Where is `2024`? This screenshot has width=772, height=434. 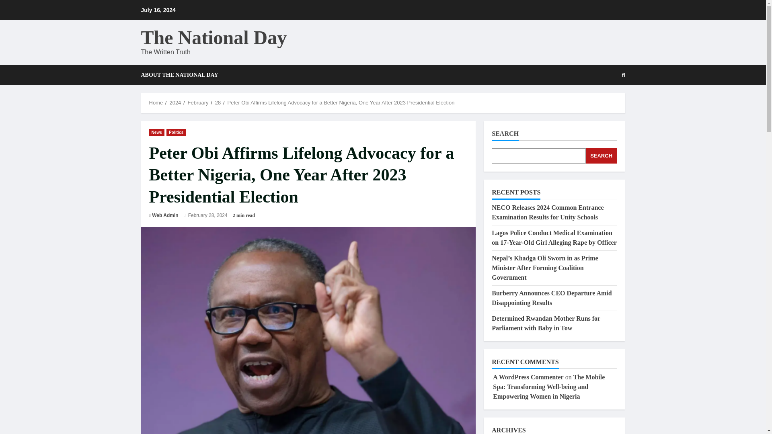
2024 is located at coordinates (175, 103).